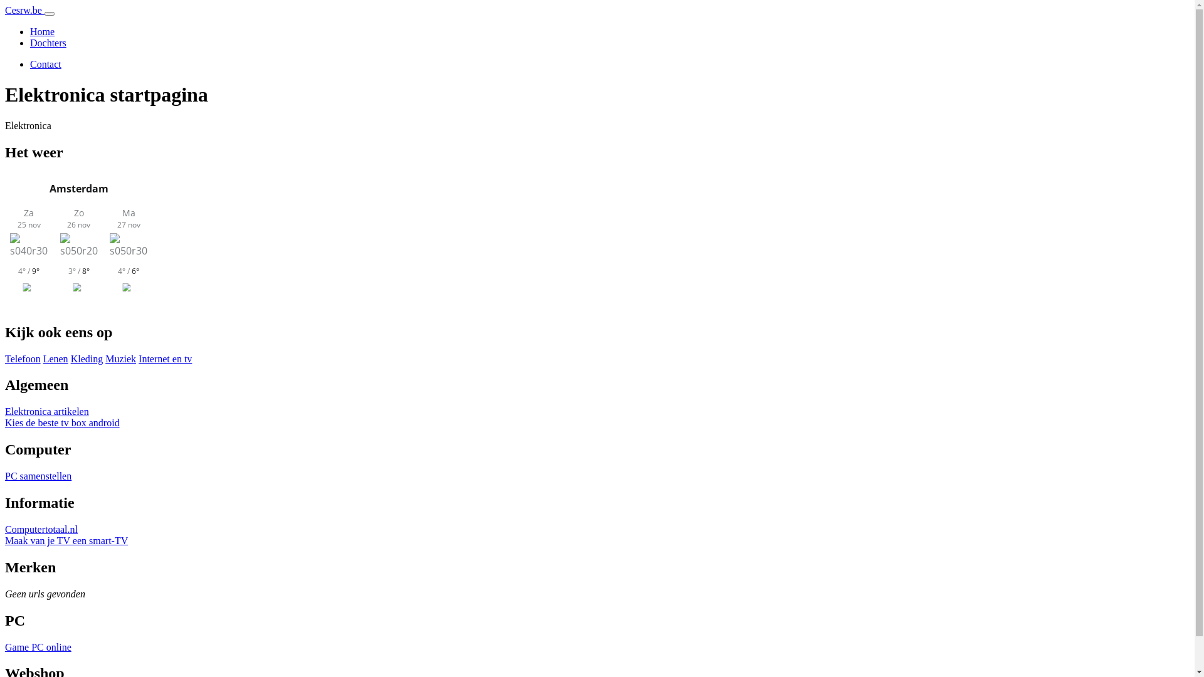 Image resolution: width=1204 pixels, height=677 pixels. Describe the element at coordinates (63, 422) in the screenshot. I see `Kies de beste tv box android` at that location.